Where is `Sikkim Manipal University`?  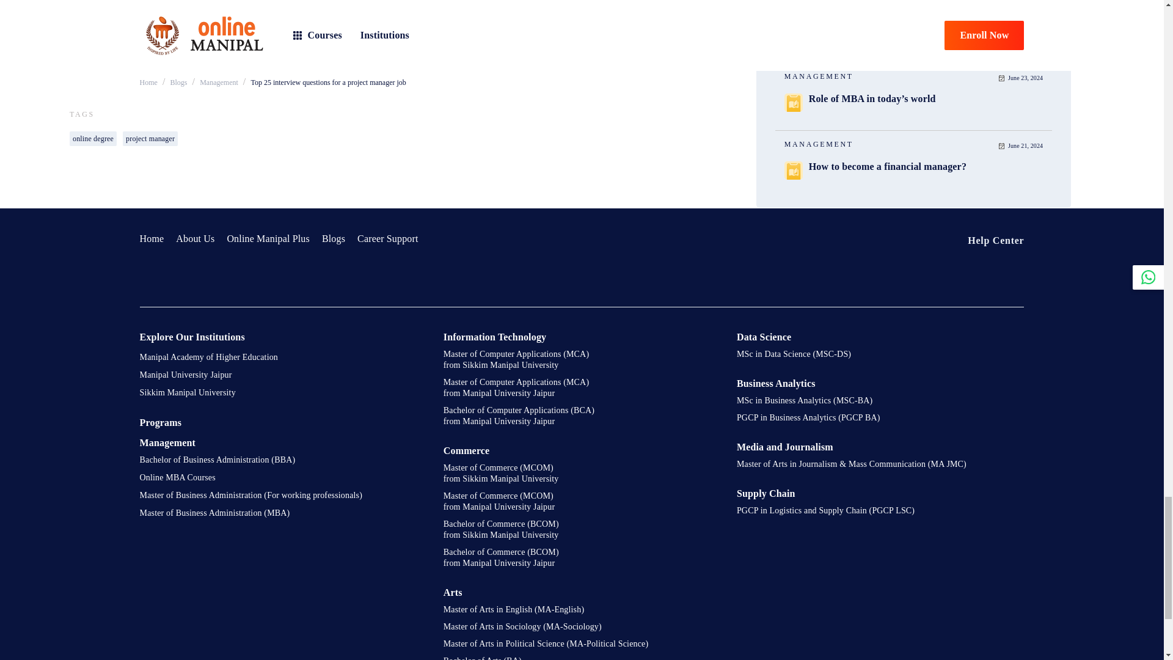
Sikkim Manipal University is located at coordinates (282, 396).